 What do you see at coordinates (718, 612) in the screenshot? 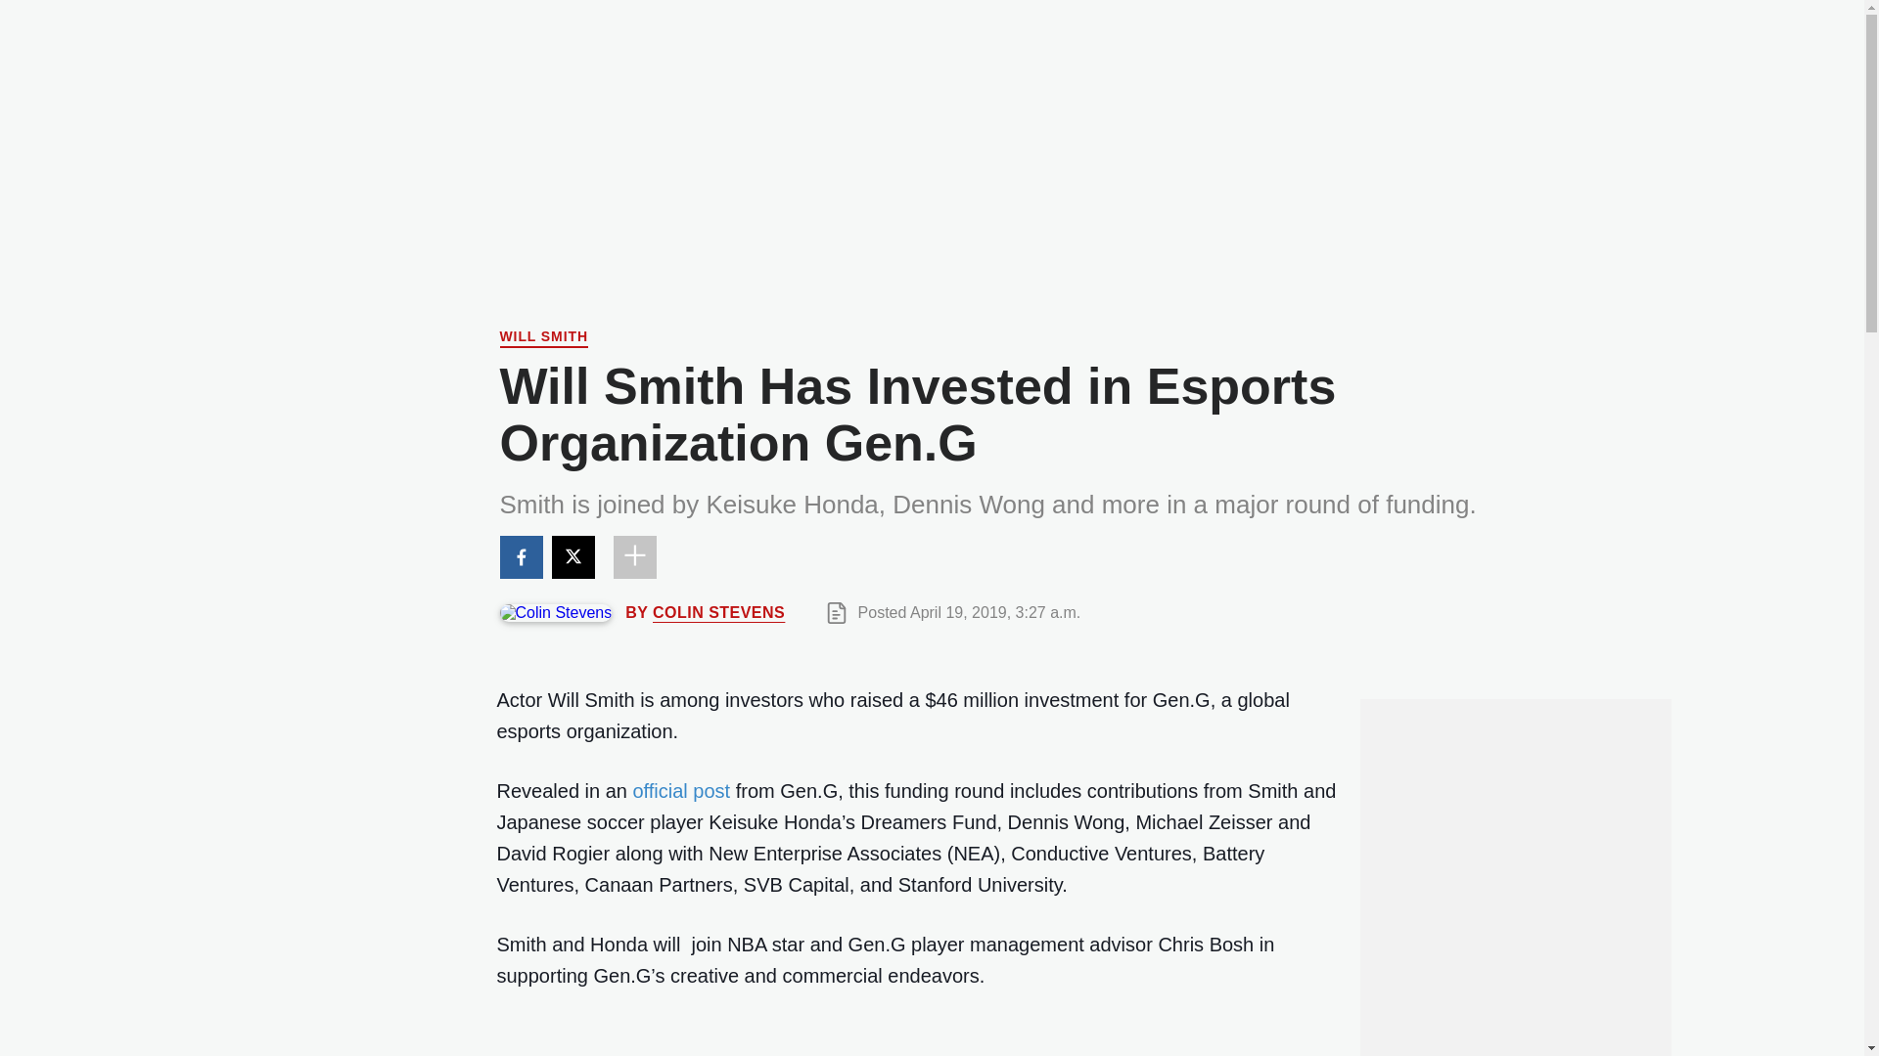
I see `COLIN STEVENS` at bounding box center [718, 612].